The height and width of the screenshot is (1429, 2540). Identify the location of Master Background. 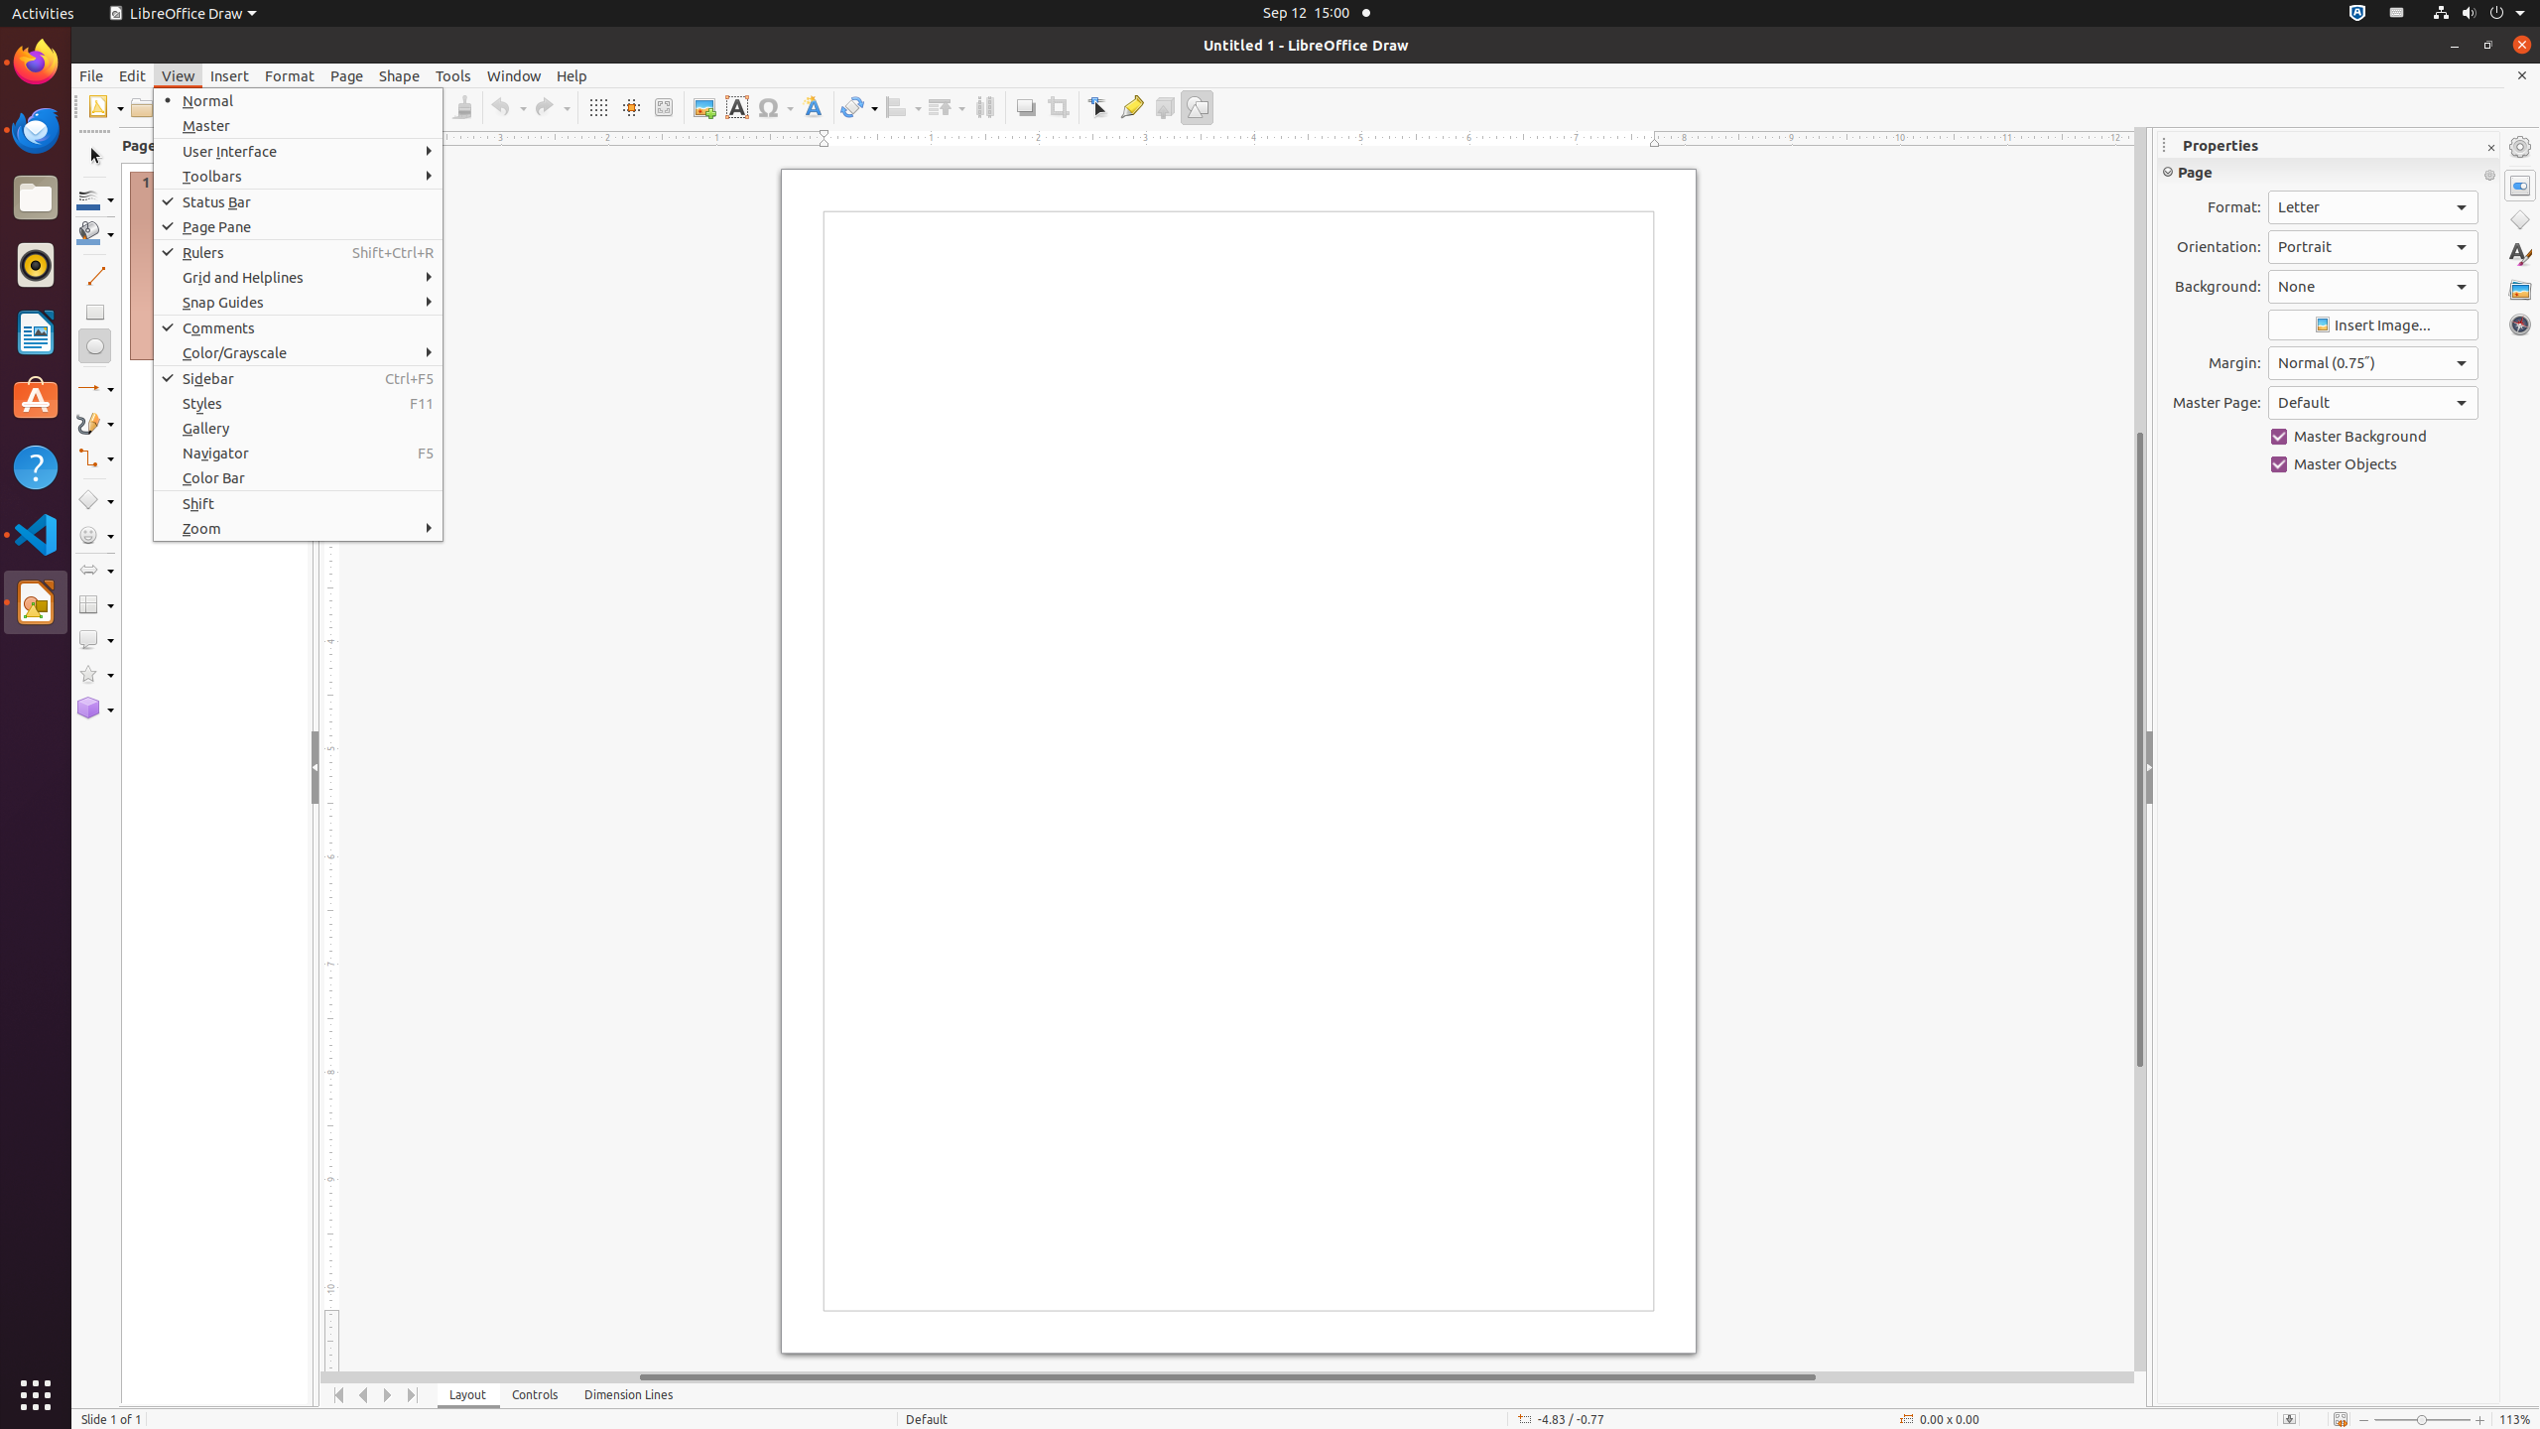
(2373, 437).